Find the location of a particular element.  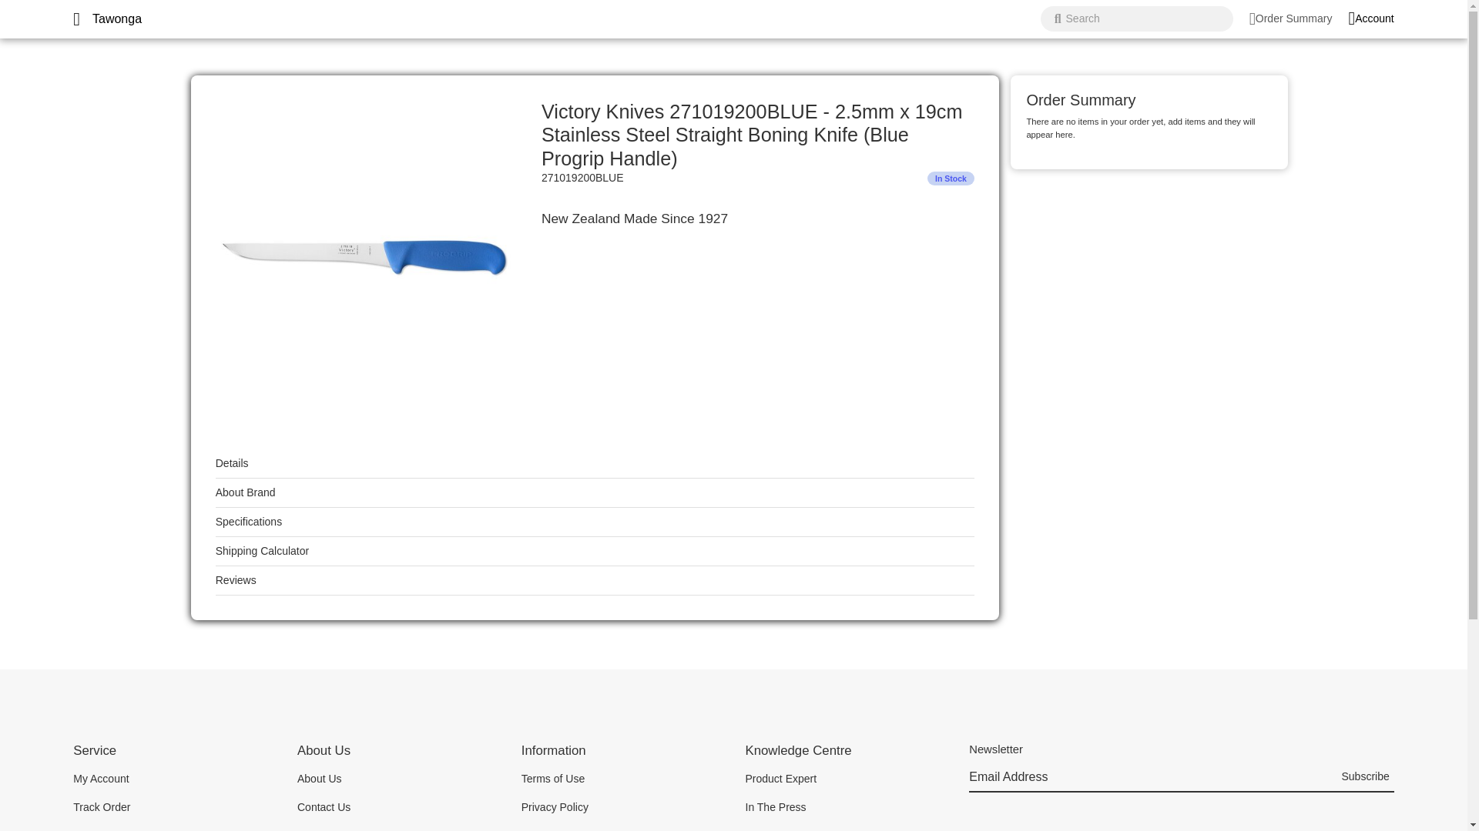

Subscribe is located at coordinates (1365, 778).